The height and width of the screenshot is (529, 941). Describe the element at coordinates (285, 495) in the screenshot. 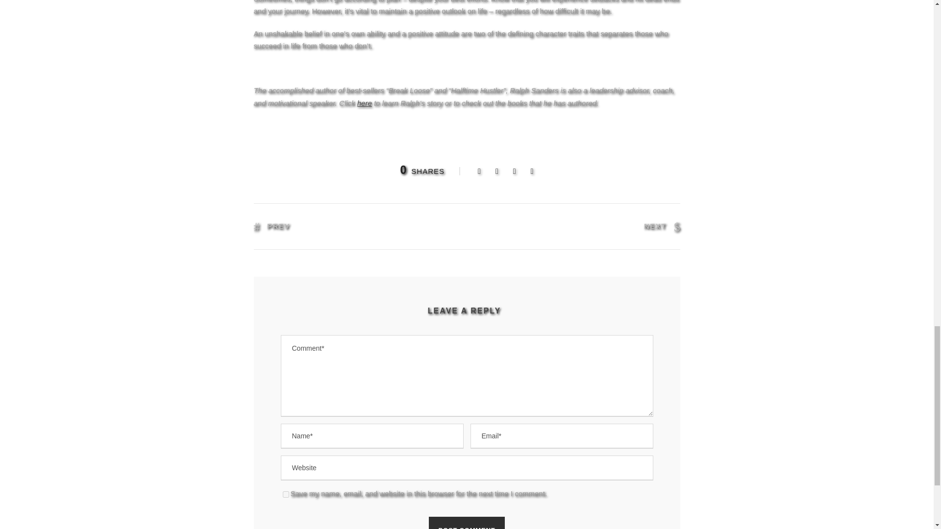

I see `yes` at that location.